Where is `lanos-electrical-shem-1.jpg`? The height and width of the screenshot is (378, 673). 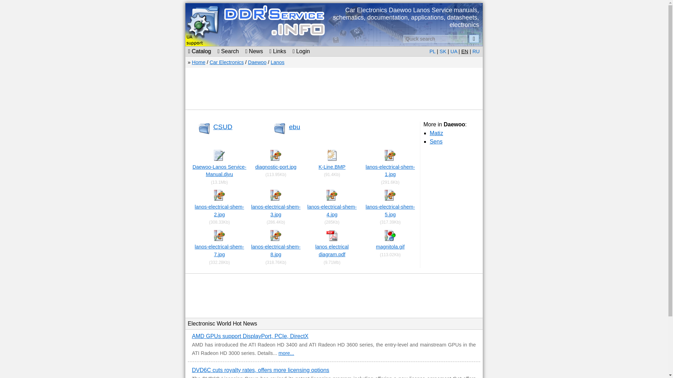 lanos-electrical-shem-1.jpg is located at coordinates (390, 170).